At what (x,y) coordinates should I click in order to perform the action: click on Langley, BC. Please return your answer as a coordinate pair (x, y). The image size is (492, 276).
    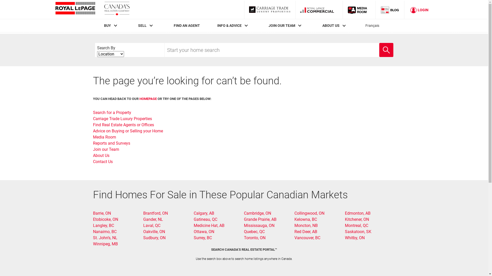
    Looking at the image, I should click on (103, 225).